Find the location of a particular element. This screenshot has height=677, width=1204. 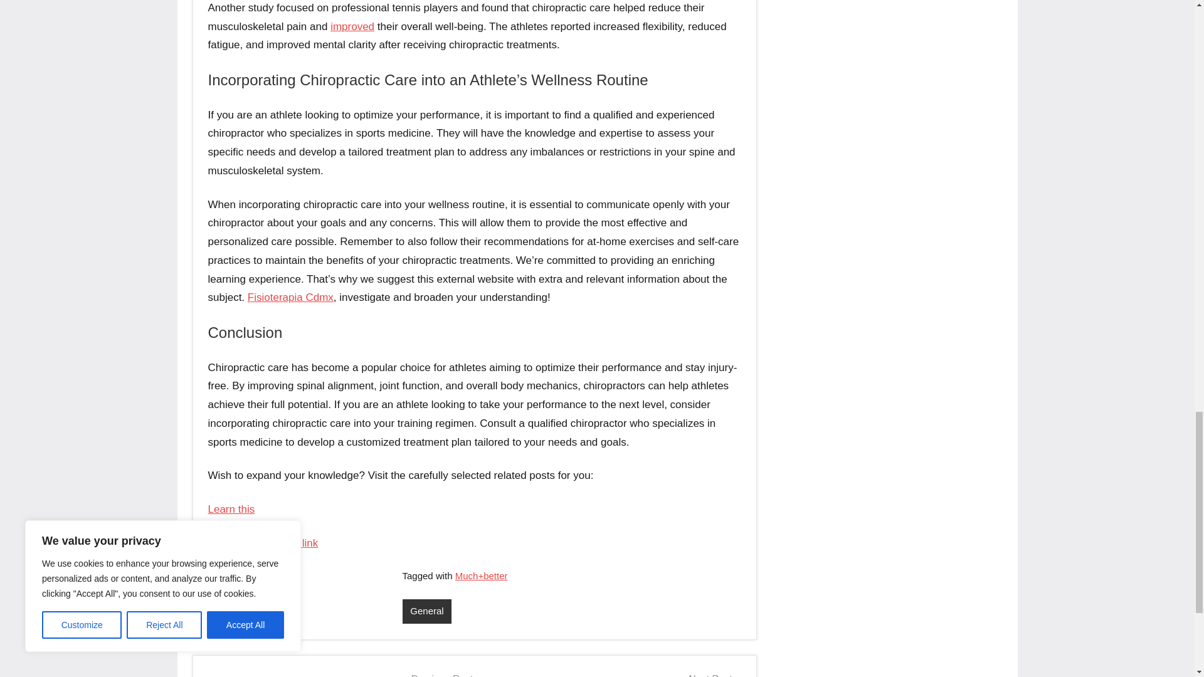

Learn this is located at coordinates (232, 509).